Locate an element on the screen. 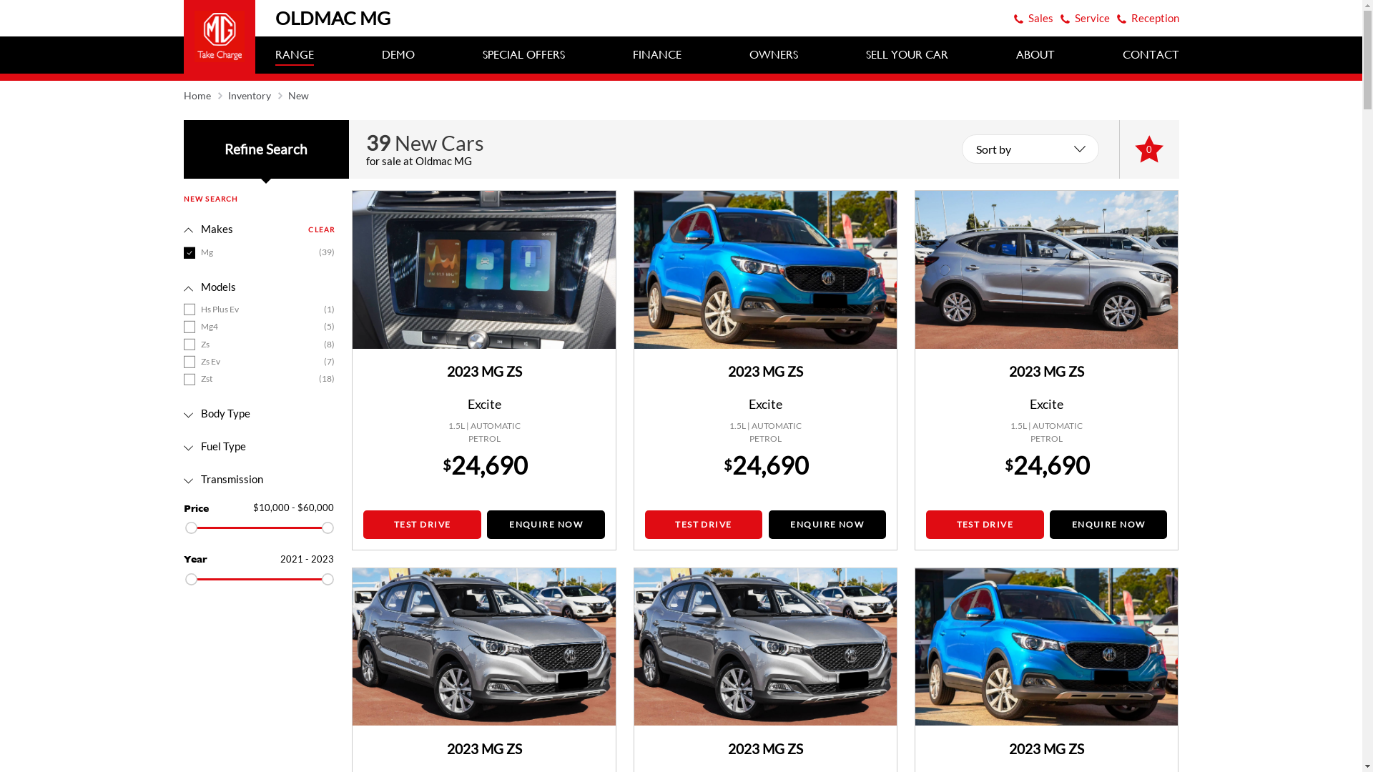 Image resolution: width=1373 pixels, height=772 pixels. FINANCE is located at coordinates (656, 55).